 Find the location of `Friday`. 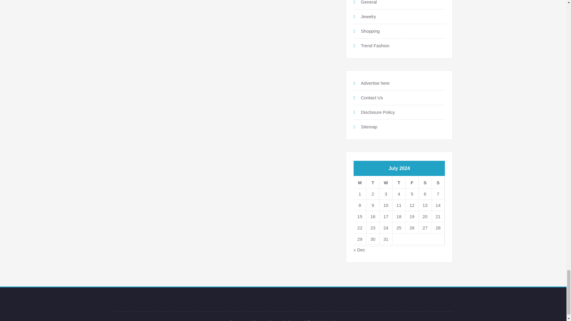

Friday is located at coordinates (412, 182).